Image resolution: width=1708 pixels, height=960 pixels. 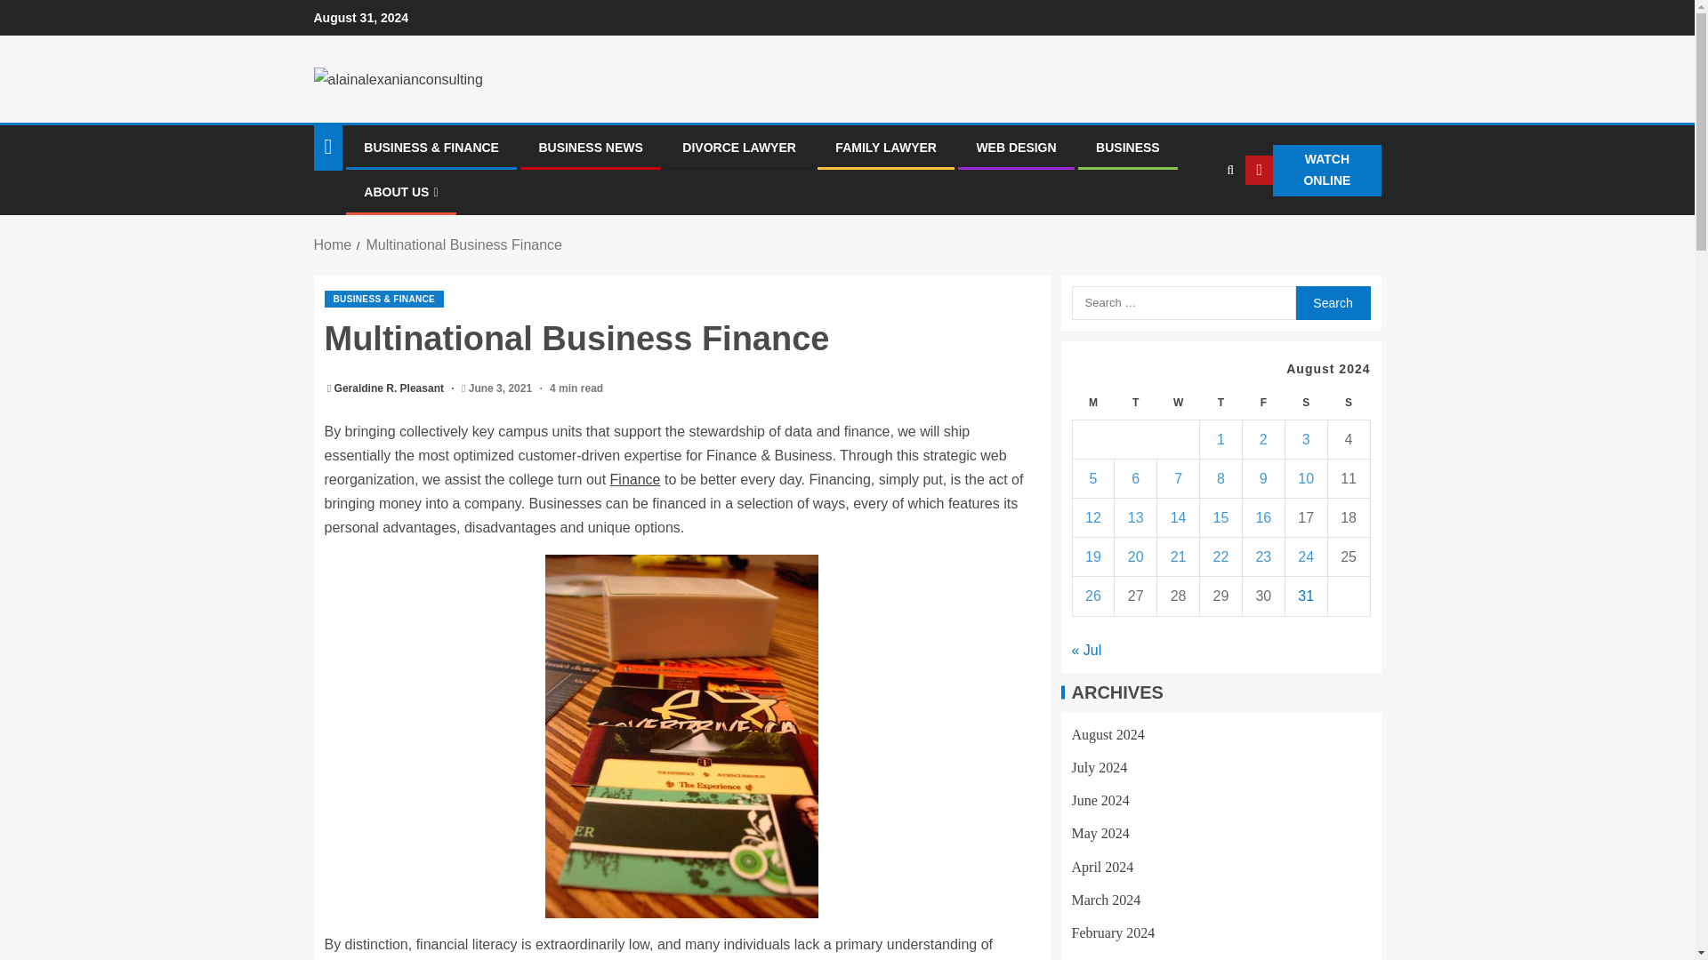 I want to click on Friday, so click(x=1262, y=403).